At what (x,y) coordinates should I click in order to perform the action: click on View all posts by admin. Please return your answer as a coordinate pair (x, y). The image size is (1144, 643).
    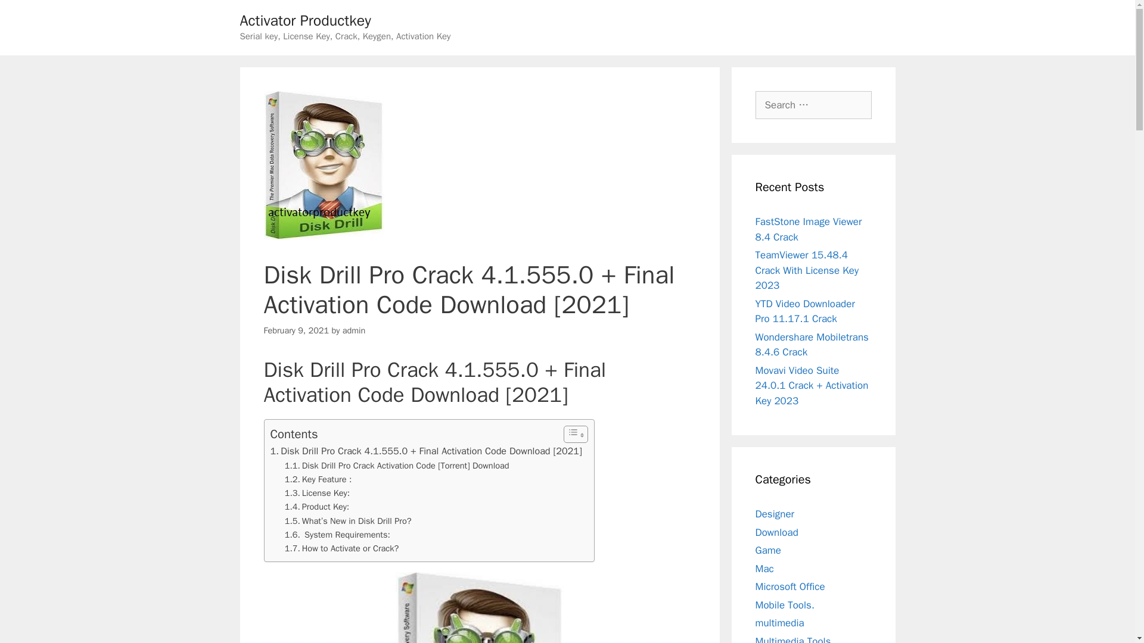
    Looking at the image, I should click on (354, 330).